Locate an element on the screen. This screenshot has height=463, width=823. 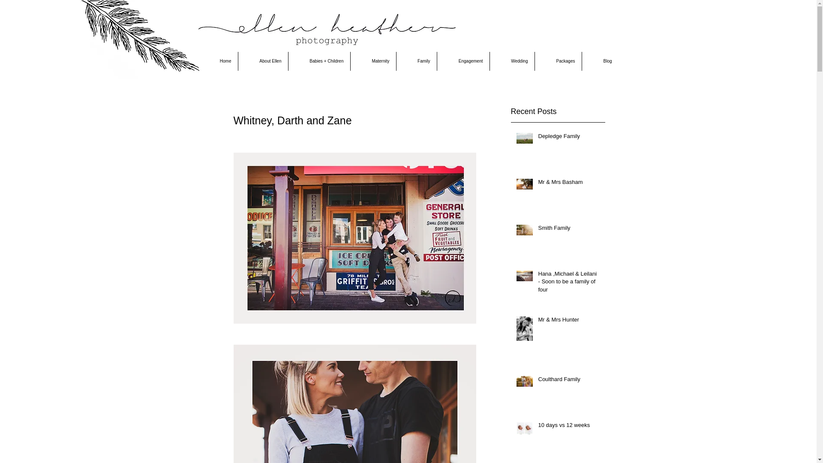
About Ellen is located at coordinates (263, 61).